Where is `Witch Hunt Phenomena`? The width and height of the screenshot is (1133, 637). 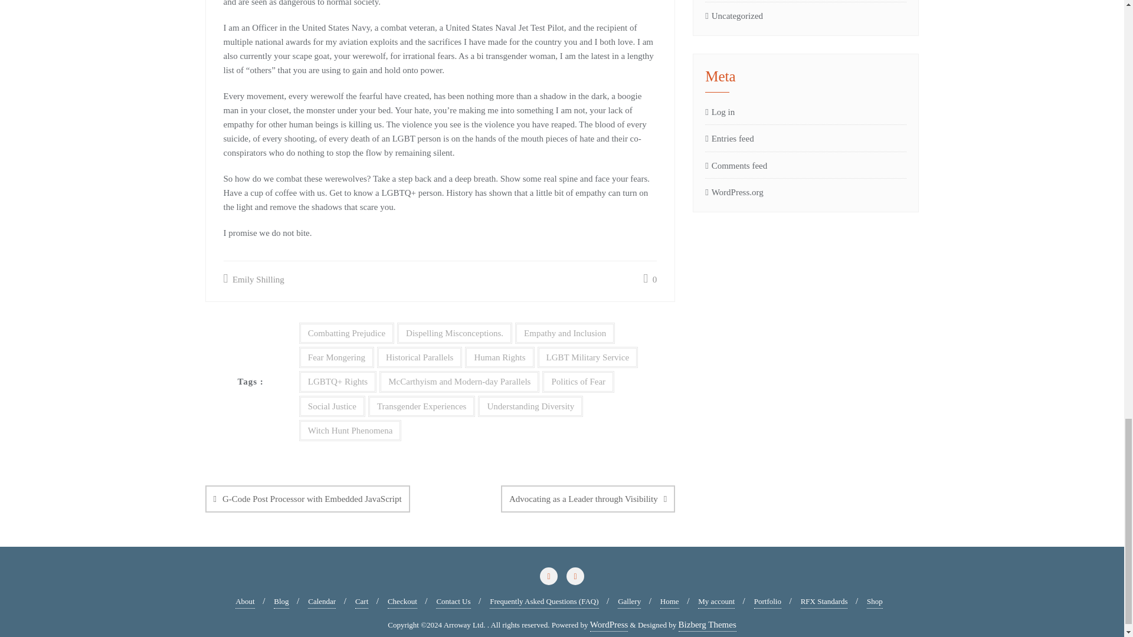
Witch Hunt Phenomena is located at coordinates (351, 431).